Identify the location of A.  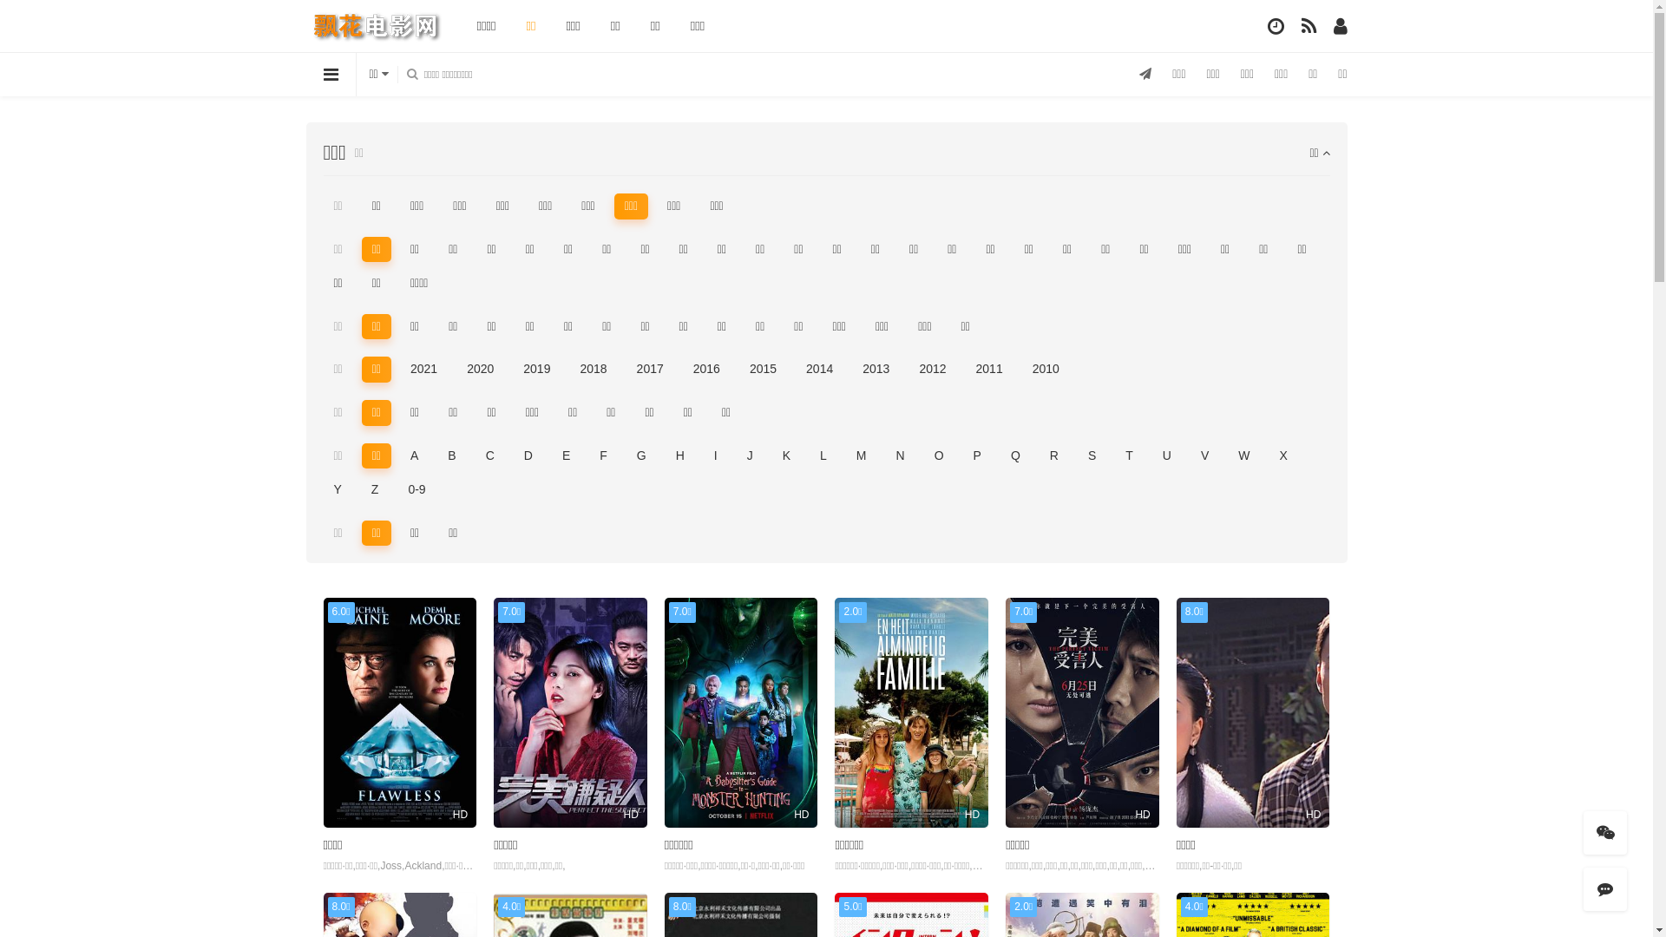
(414, 456).